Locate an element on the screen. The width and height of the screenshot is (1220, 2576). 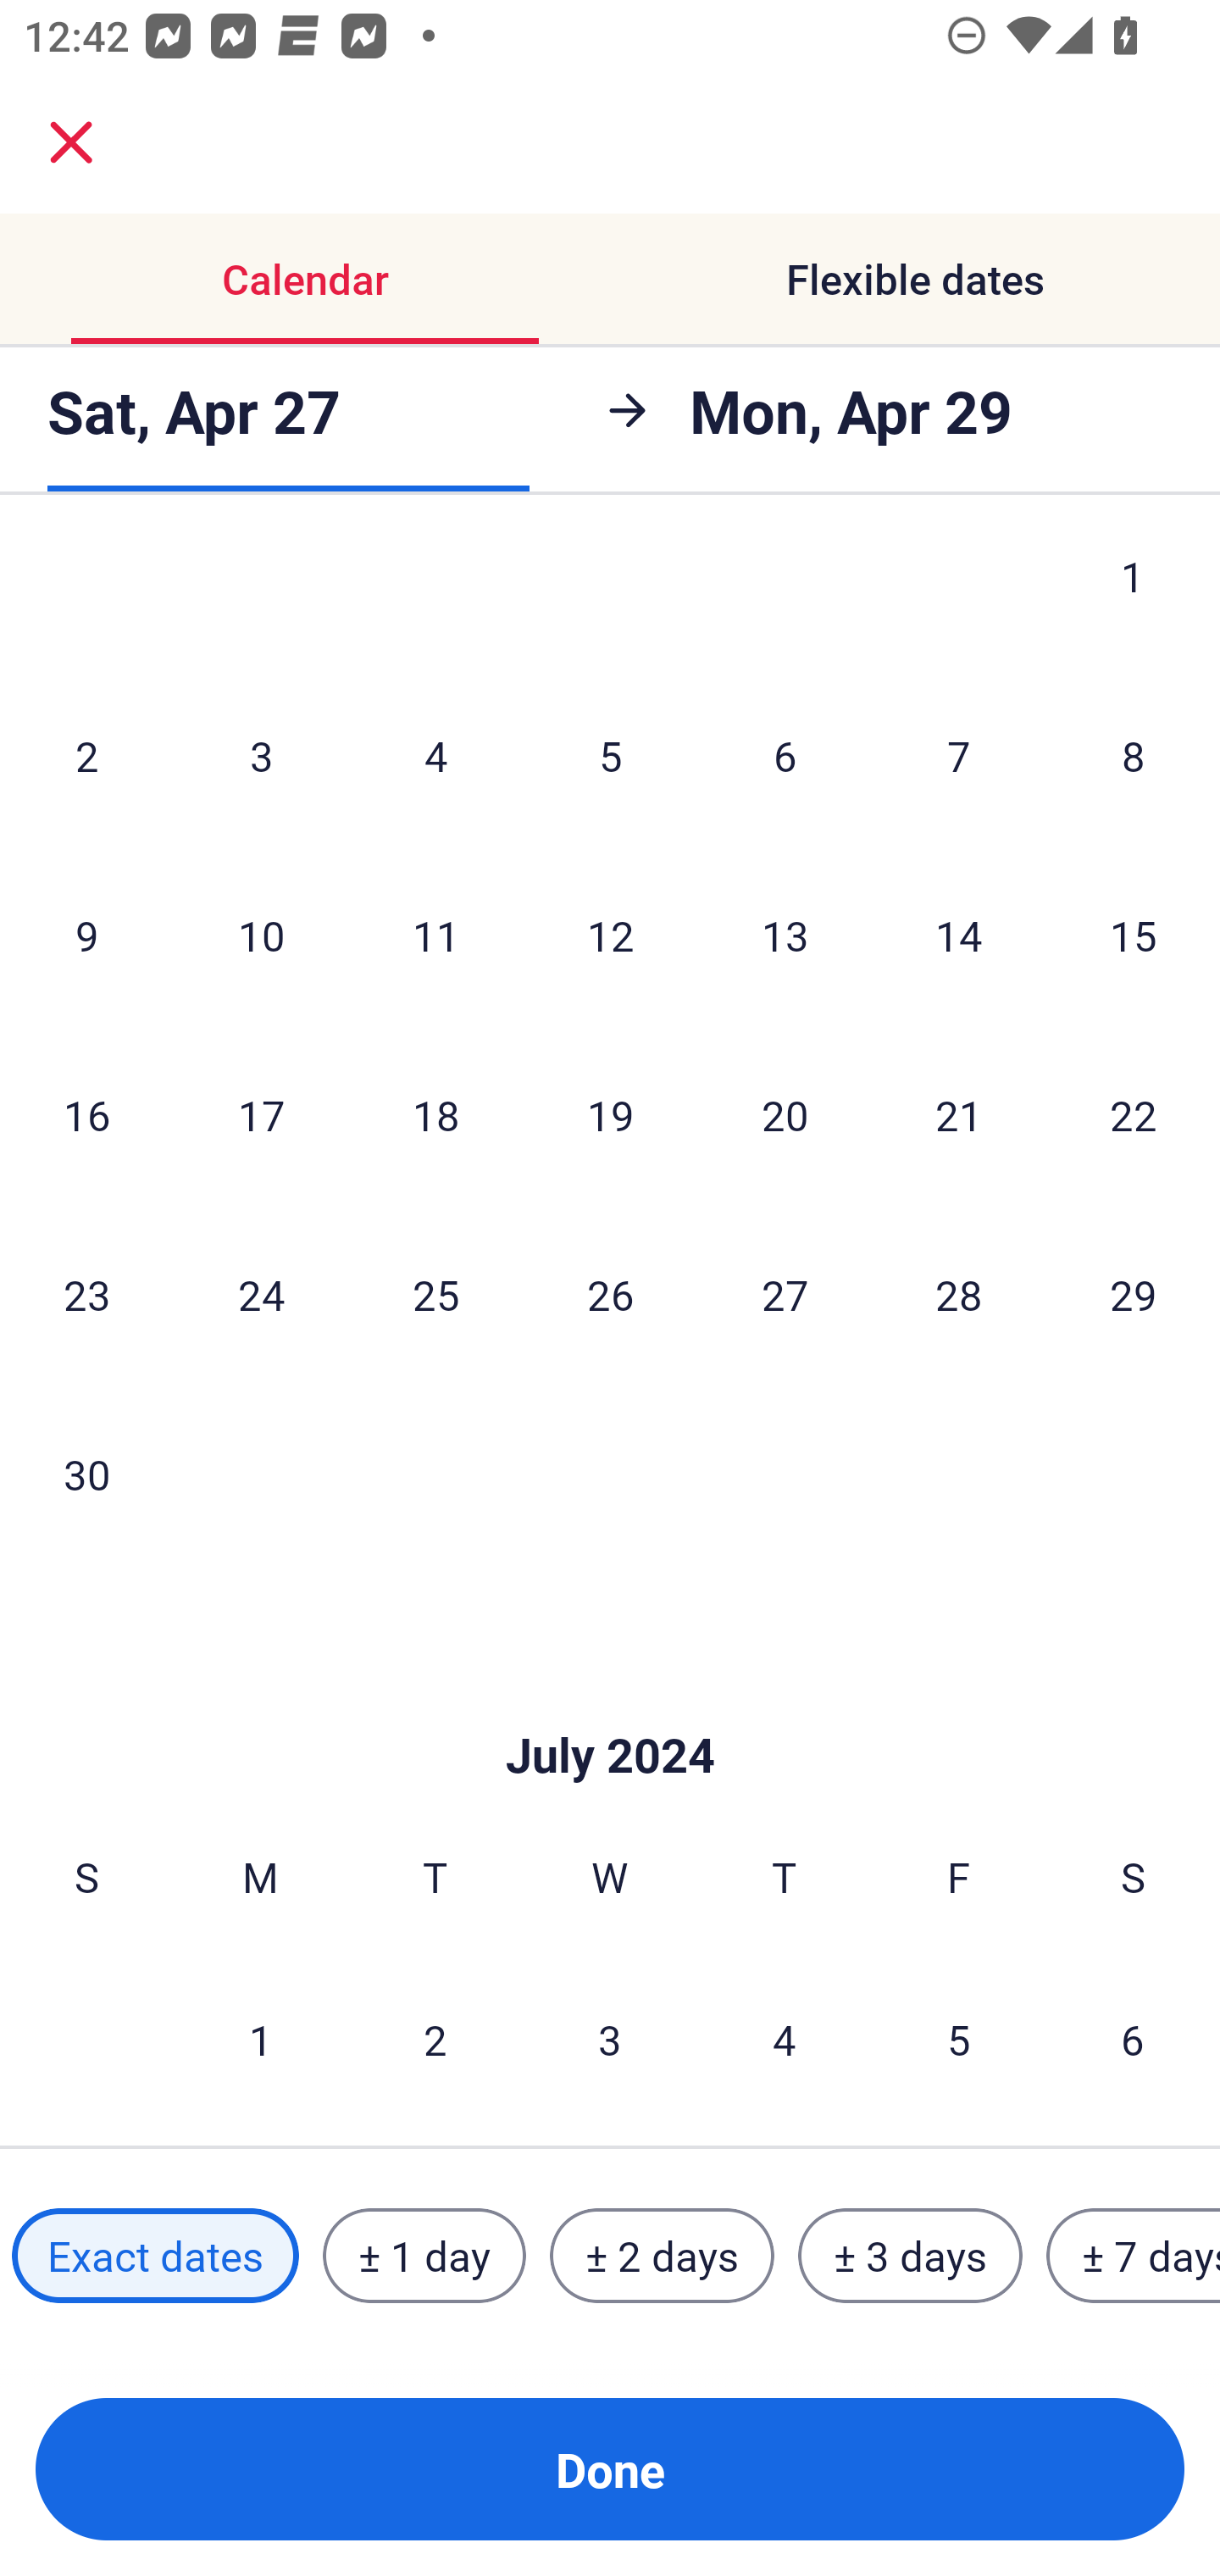
16 Sunday, June 16, 2024 is located at coordinates (86, 1113).